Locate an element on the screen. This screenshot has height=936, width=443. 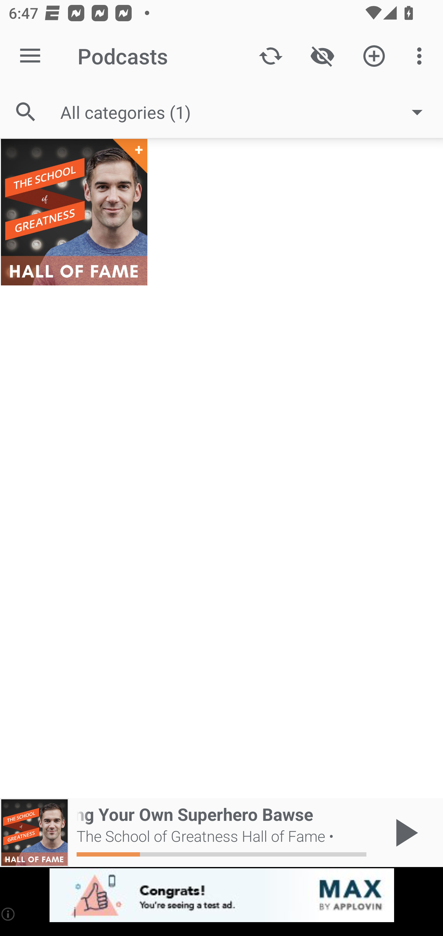
Show / Hide played content is located at coordinates (322, 56).